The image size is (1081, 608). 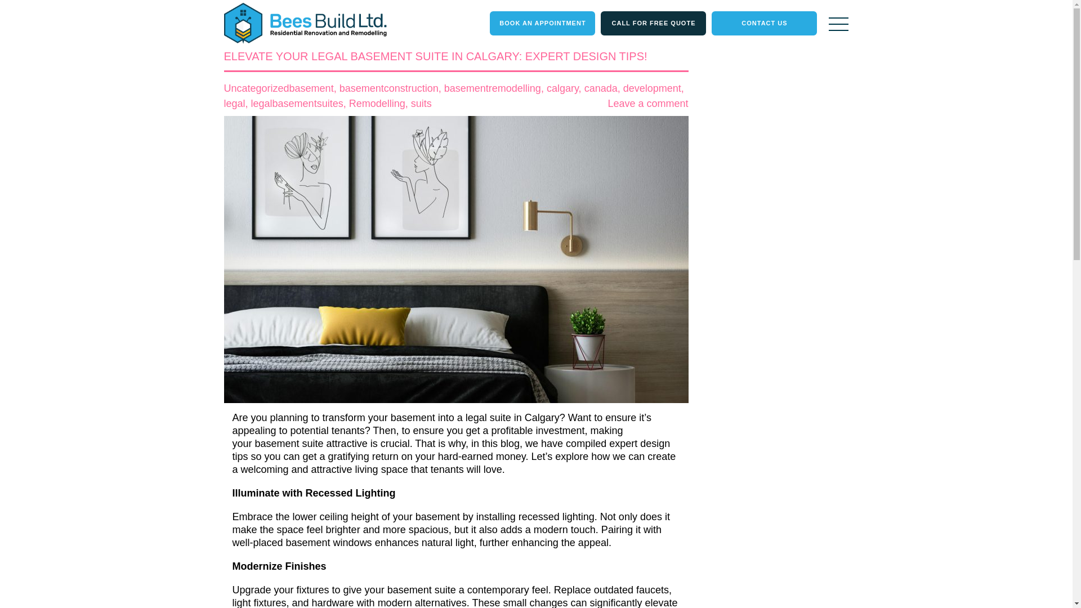 I want to click on CONTACT US, so click(x=764, y=23).